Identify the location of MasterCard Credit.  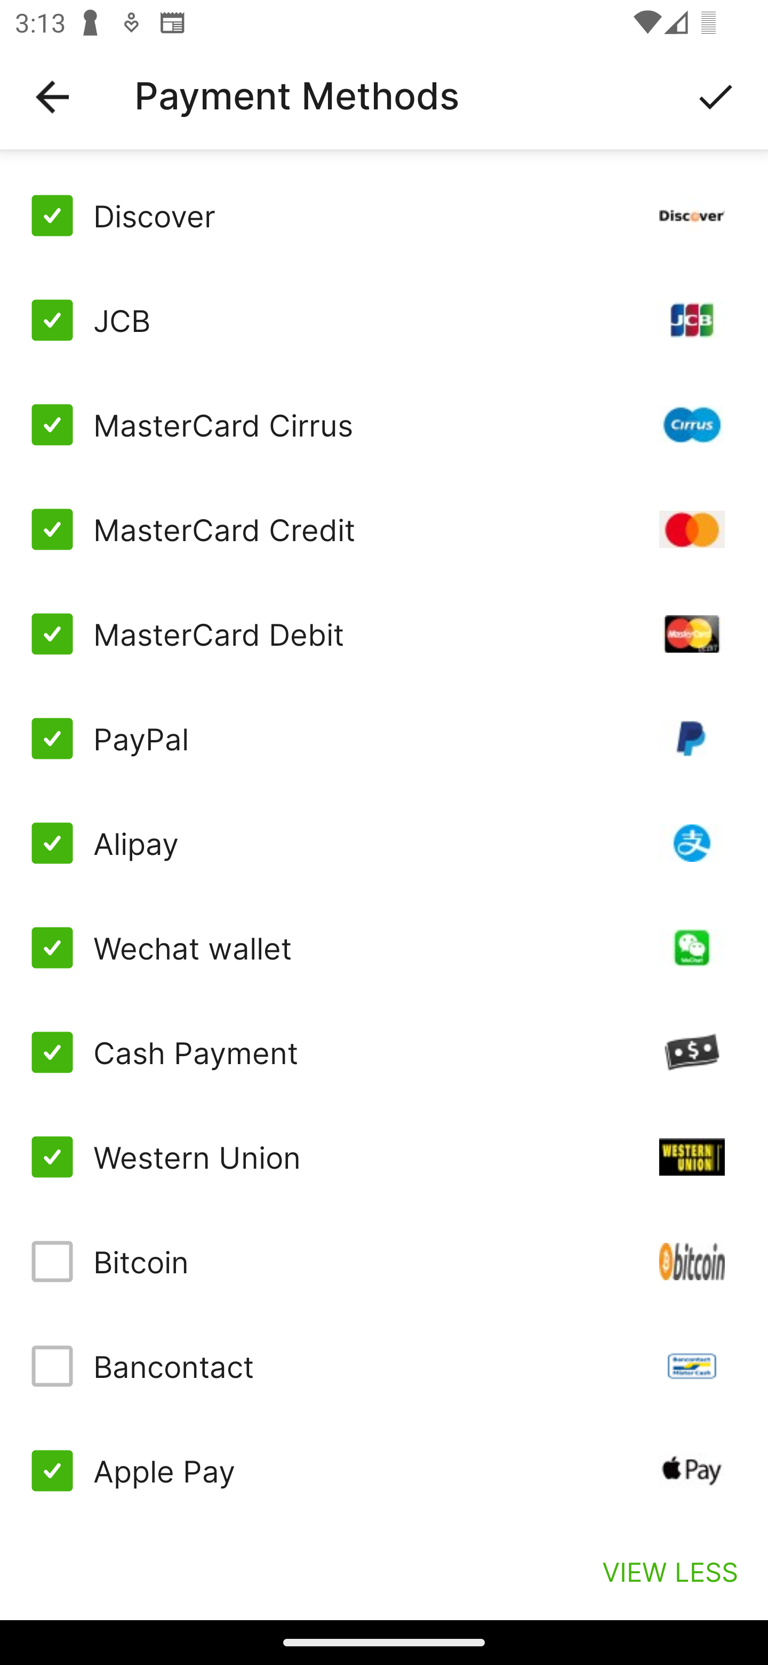
(384, 529).